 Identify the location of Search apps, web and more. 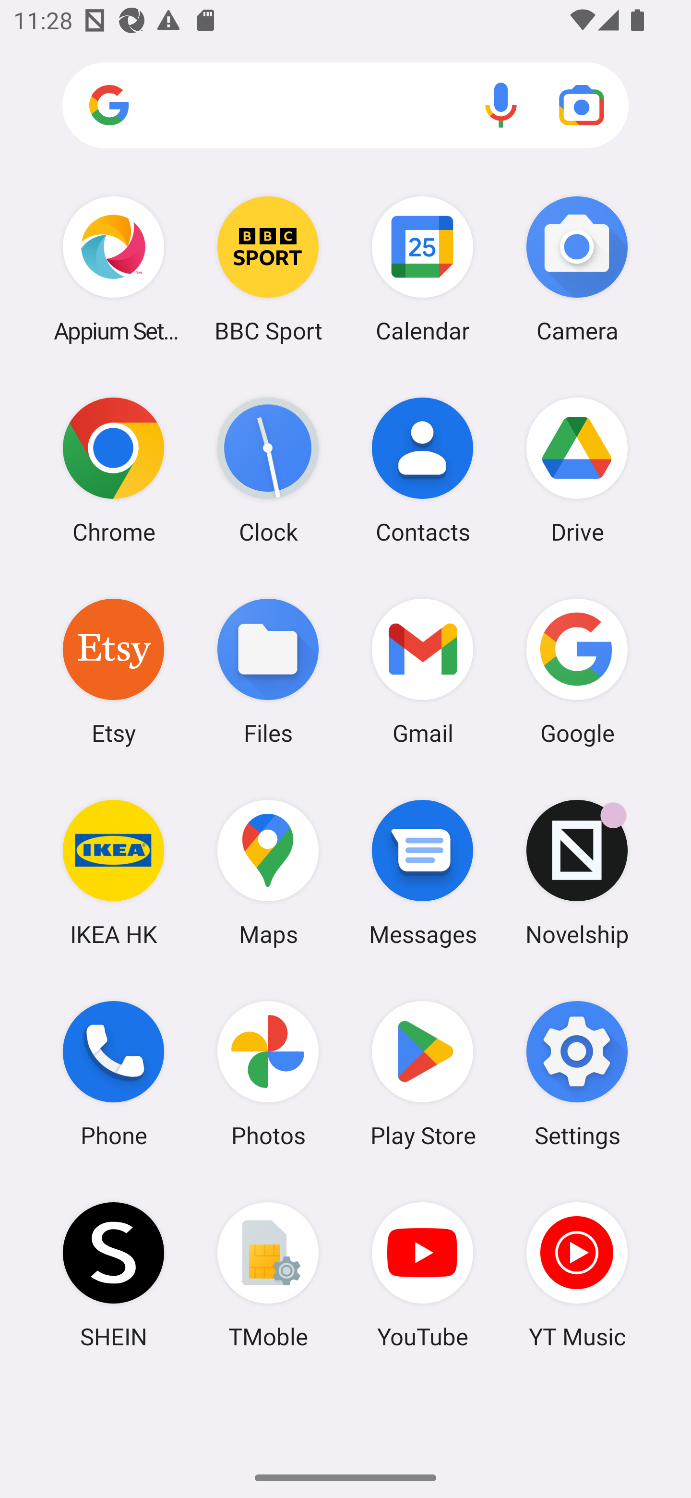
(345, 106).